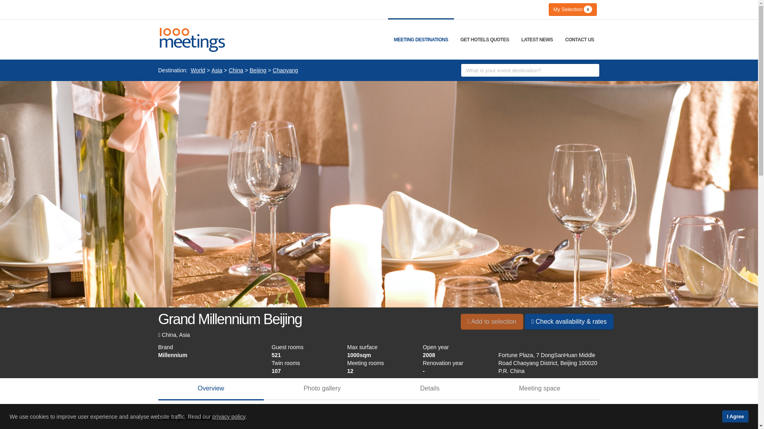  What do you see at coordinates (540, 389) in the screenshot?
I see `Meeting space` at bounding box center [540, 389].